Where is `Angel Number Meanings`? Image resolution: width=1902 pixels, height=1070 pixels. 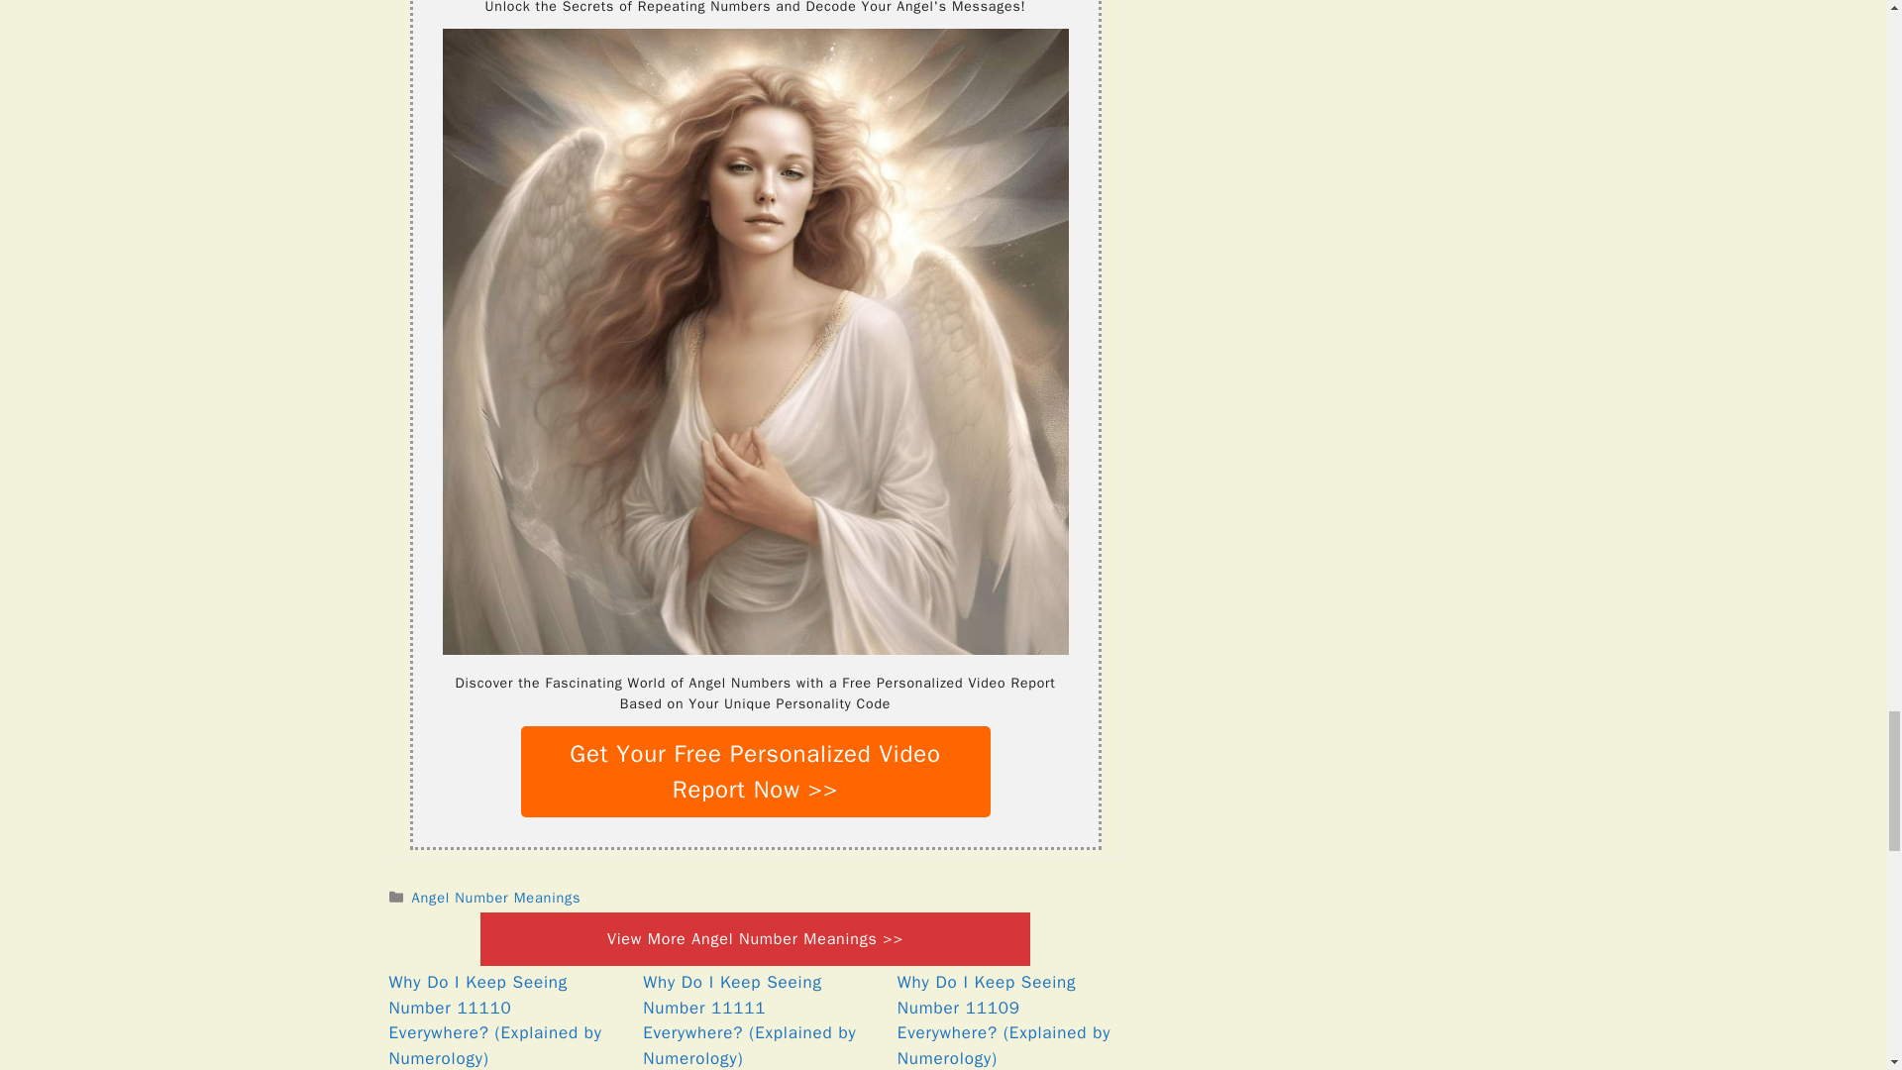 Angel Number Meanings is located at coordinates (497, 898).